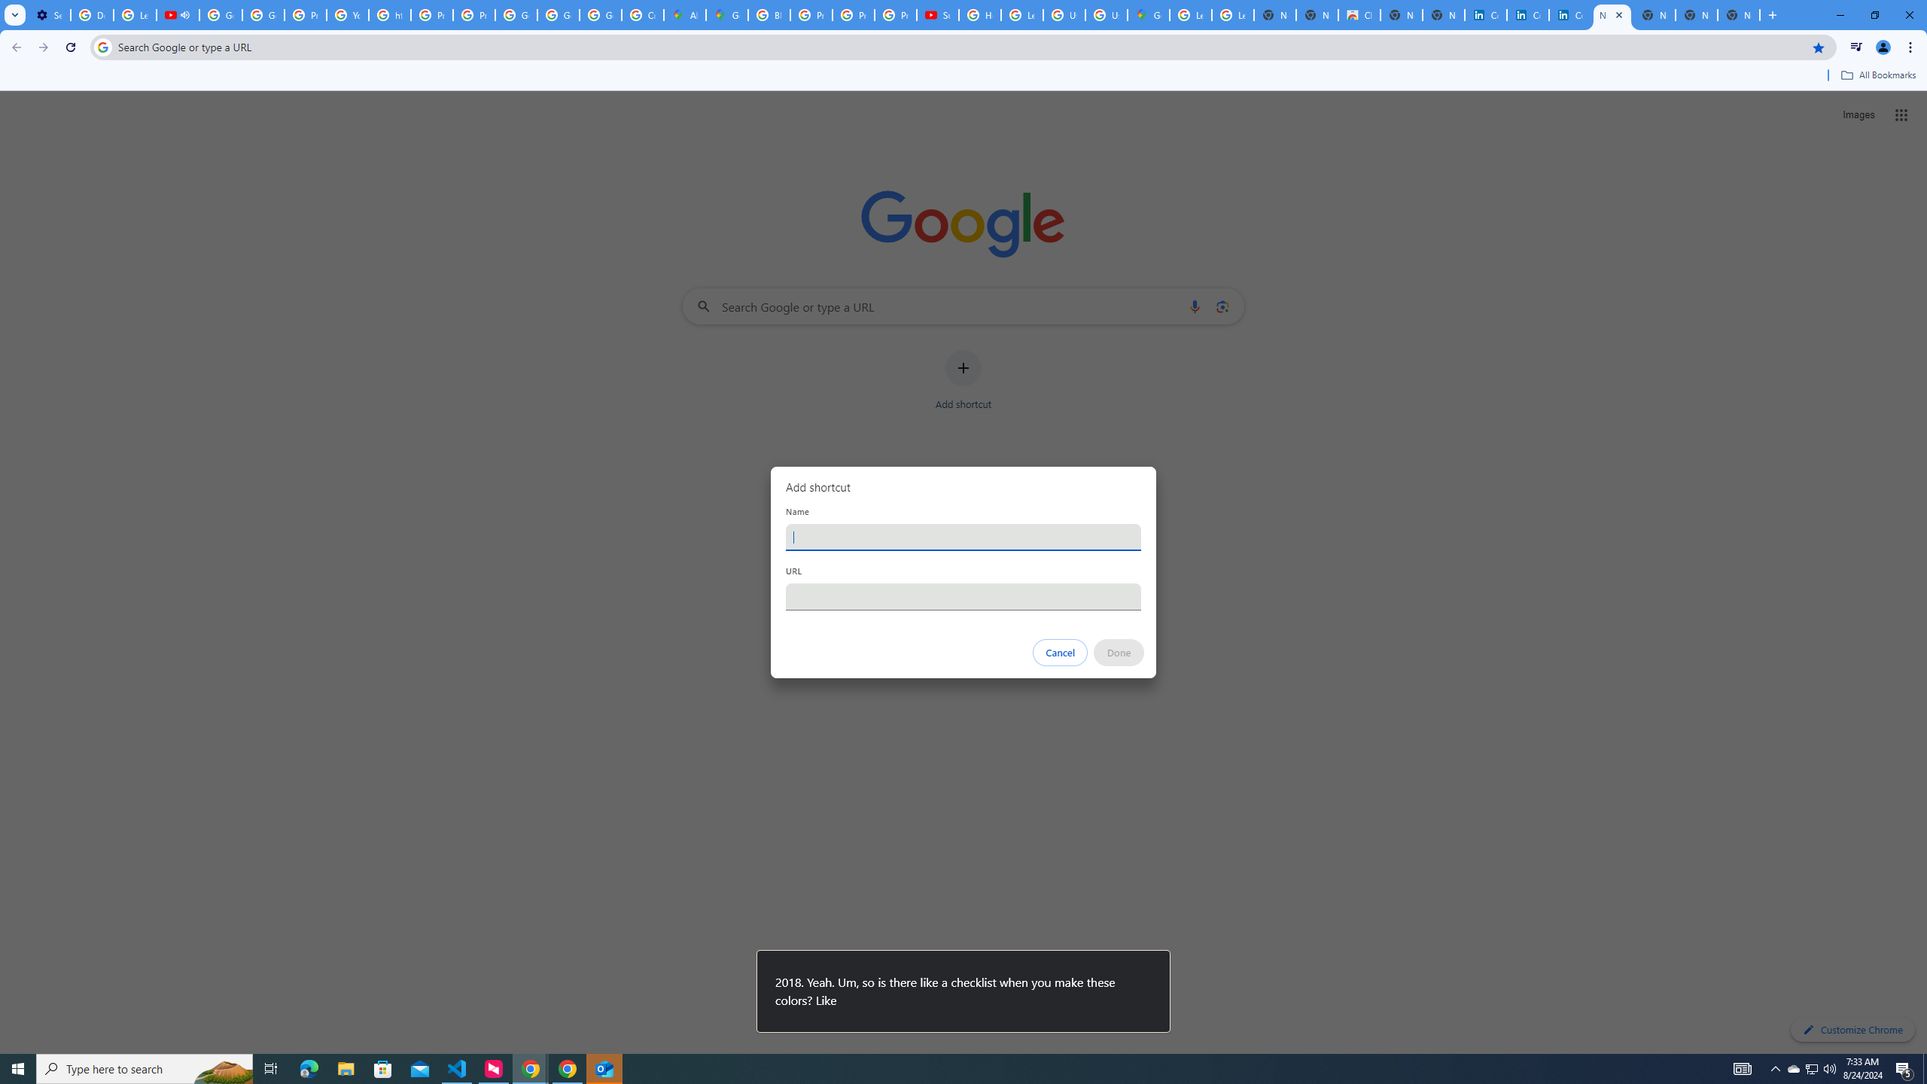 The image size is (1927, 1084). Describe the element at coordinates (305, 15) in the screenshot. I see `Privacy Help Center - Policies Help` at that location.